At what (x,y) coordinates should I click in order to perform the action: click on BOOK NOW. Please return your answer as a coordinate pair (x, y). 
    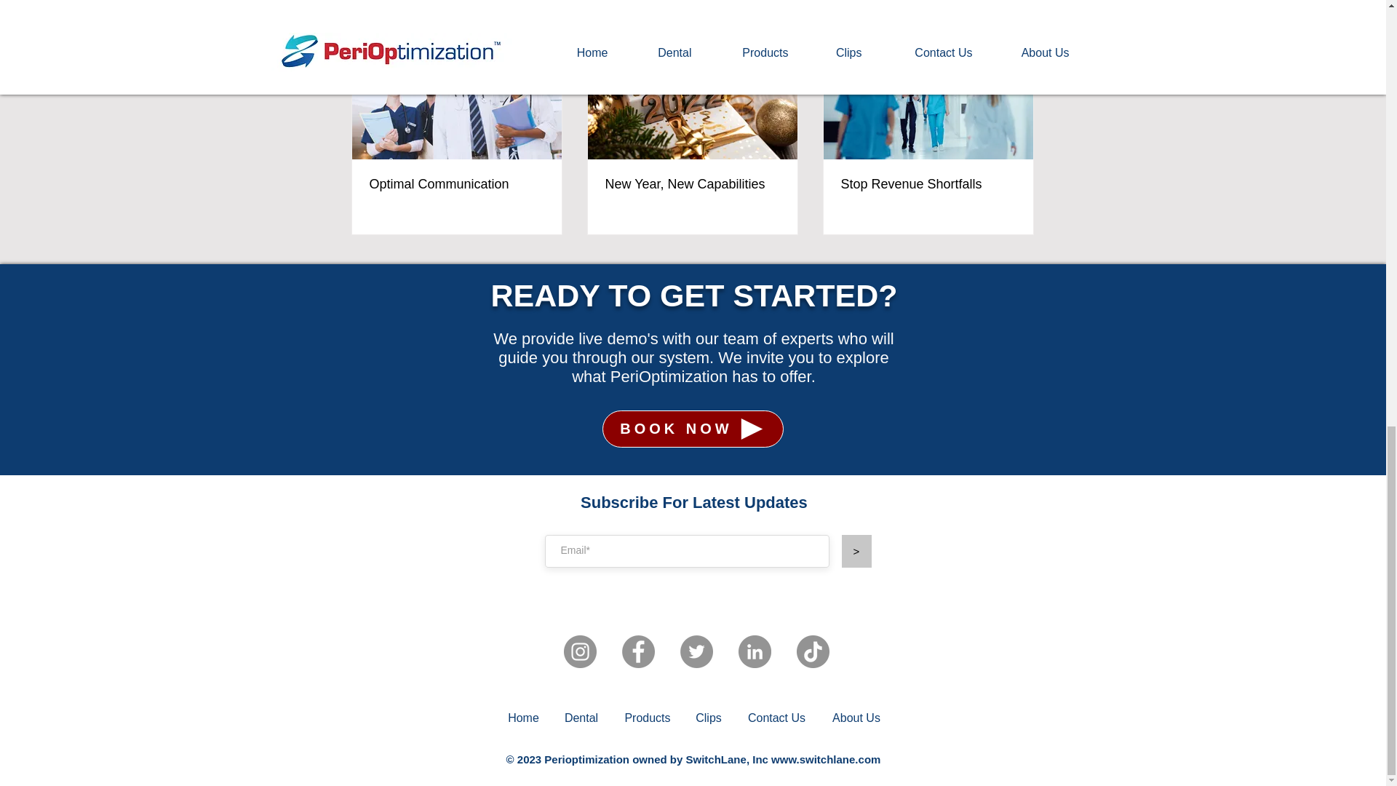
    Looking at the image, I should click on (693, 428).